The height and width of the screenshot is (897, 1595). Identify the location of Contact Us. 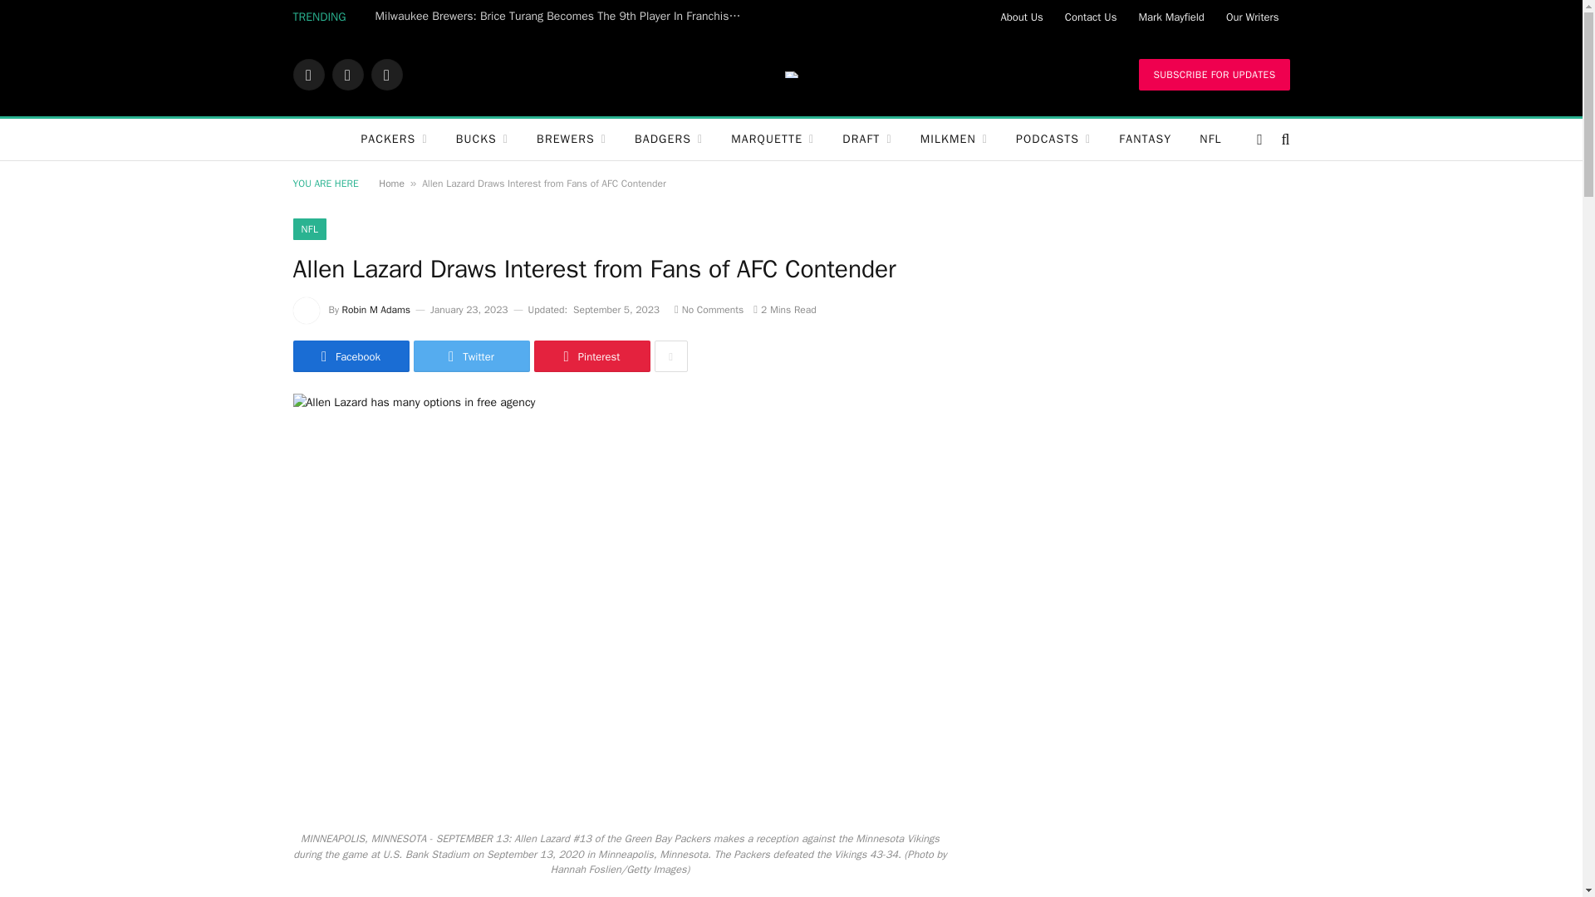
(1091, 17).